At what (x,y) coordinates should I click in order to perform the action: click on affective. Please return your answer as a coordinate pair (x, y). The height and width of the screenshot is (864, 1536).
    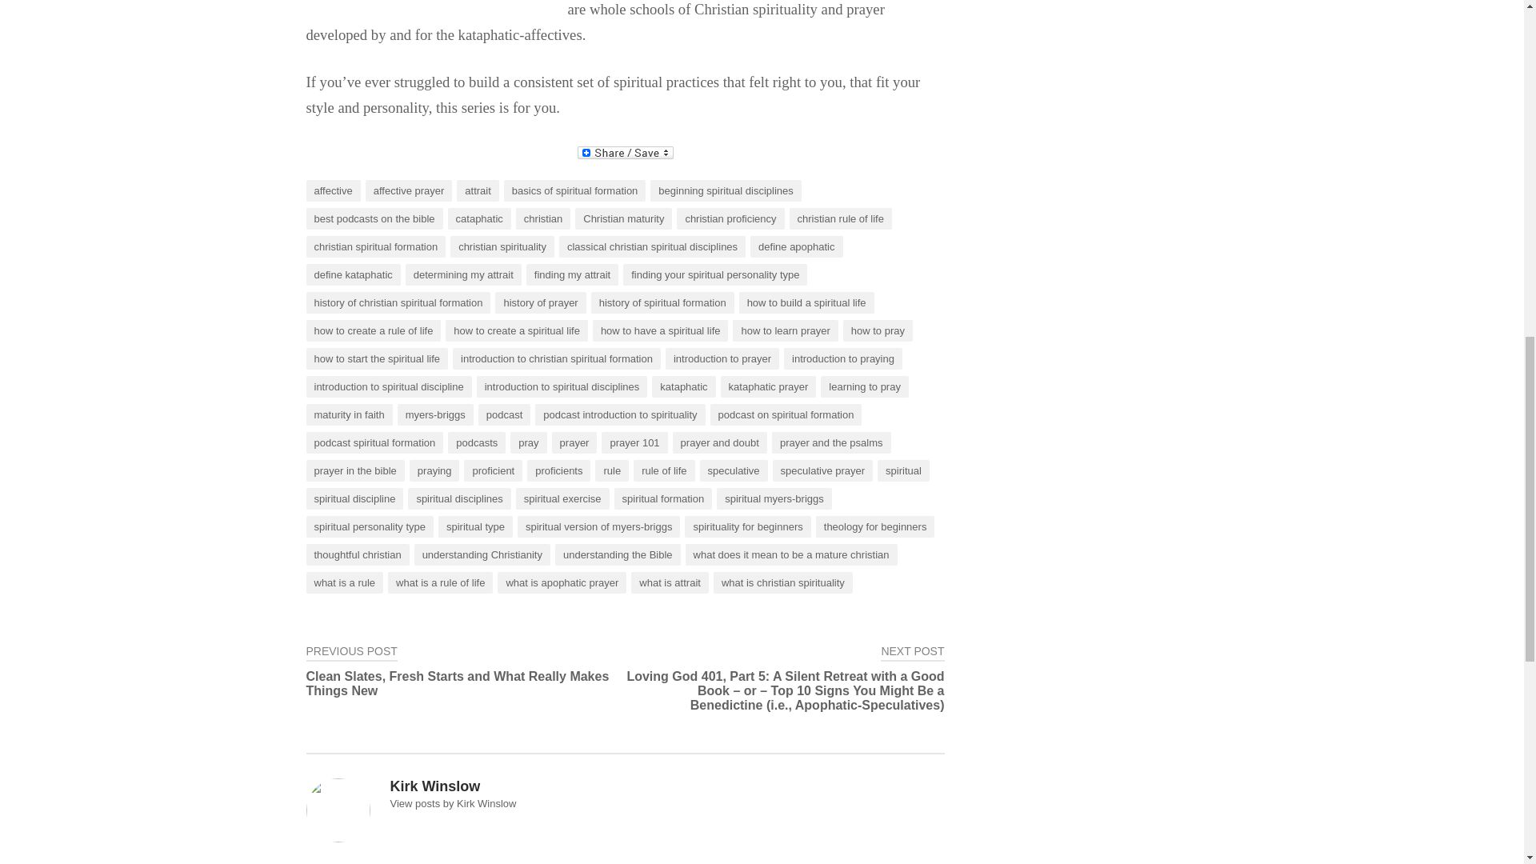
    Looking at the image, I should click on (333, 190).